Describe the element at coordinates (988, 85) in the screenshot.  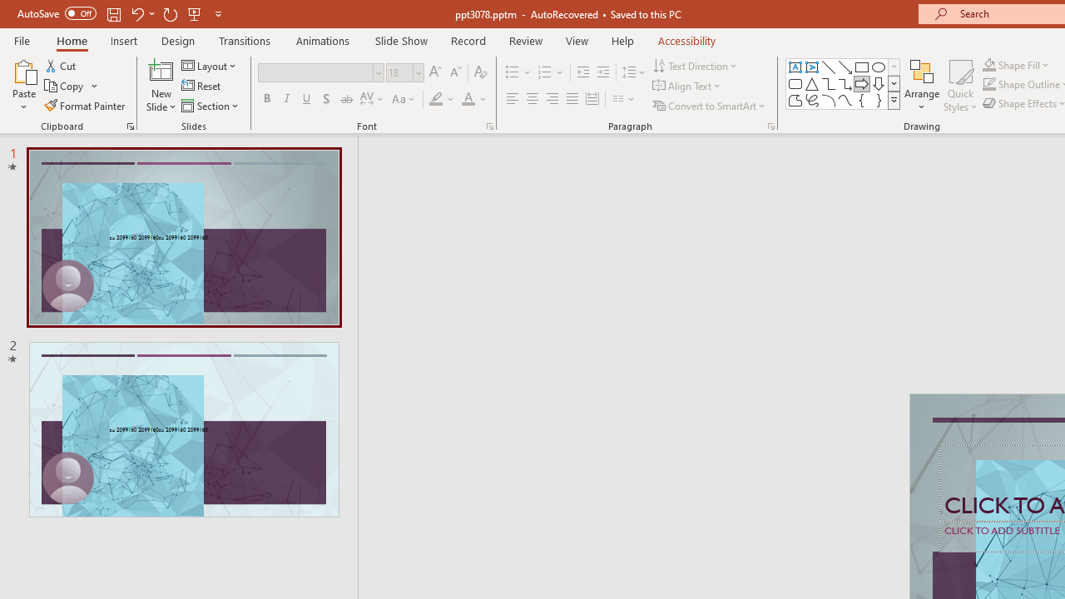
I see `Shape Outline Green, Accent 1` at that location.